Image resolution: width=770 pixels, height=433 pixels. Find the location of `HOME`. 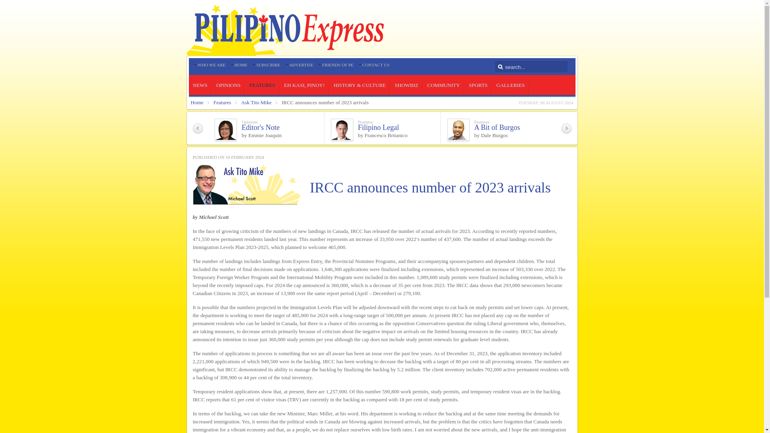

HOME is located at coordinates (241, 65).